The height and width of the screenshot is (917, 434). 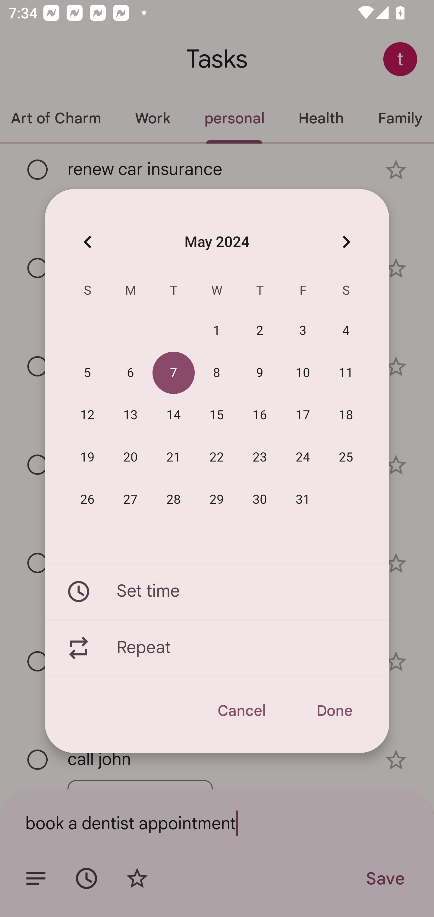 I want to click on Repeat, so click(x=217, y=648).